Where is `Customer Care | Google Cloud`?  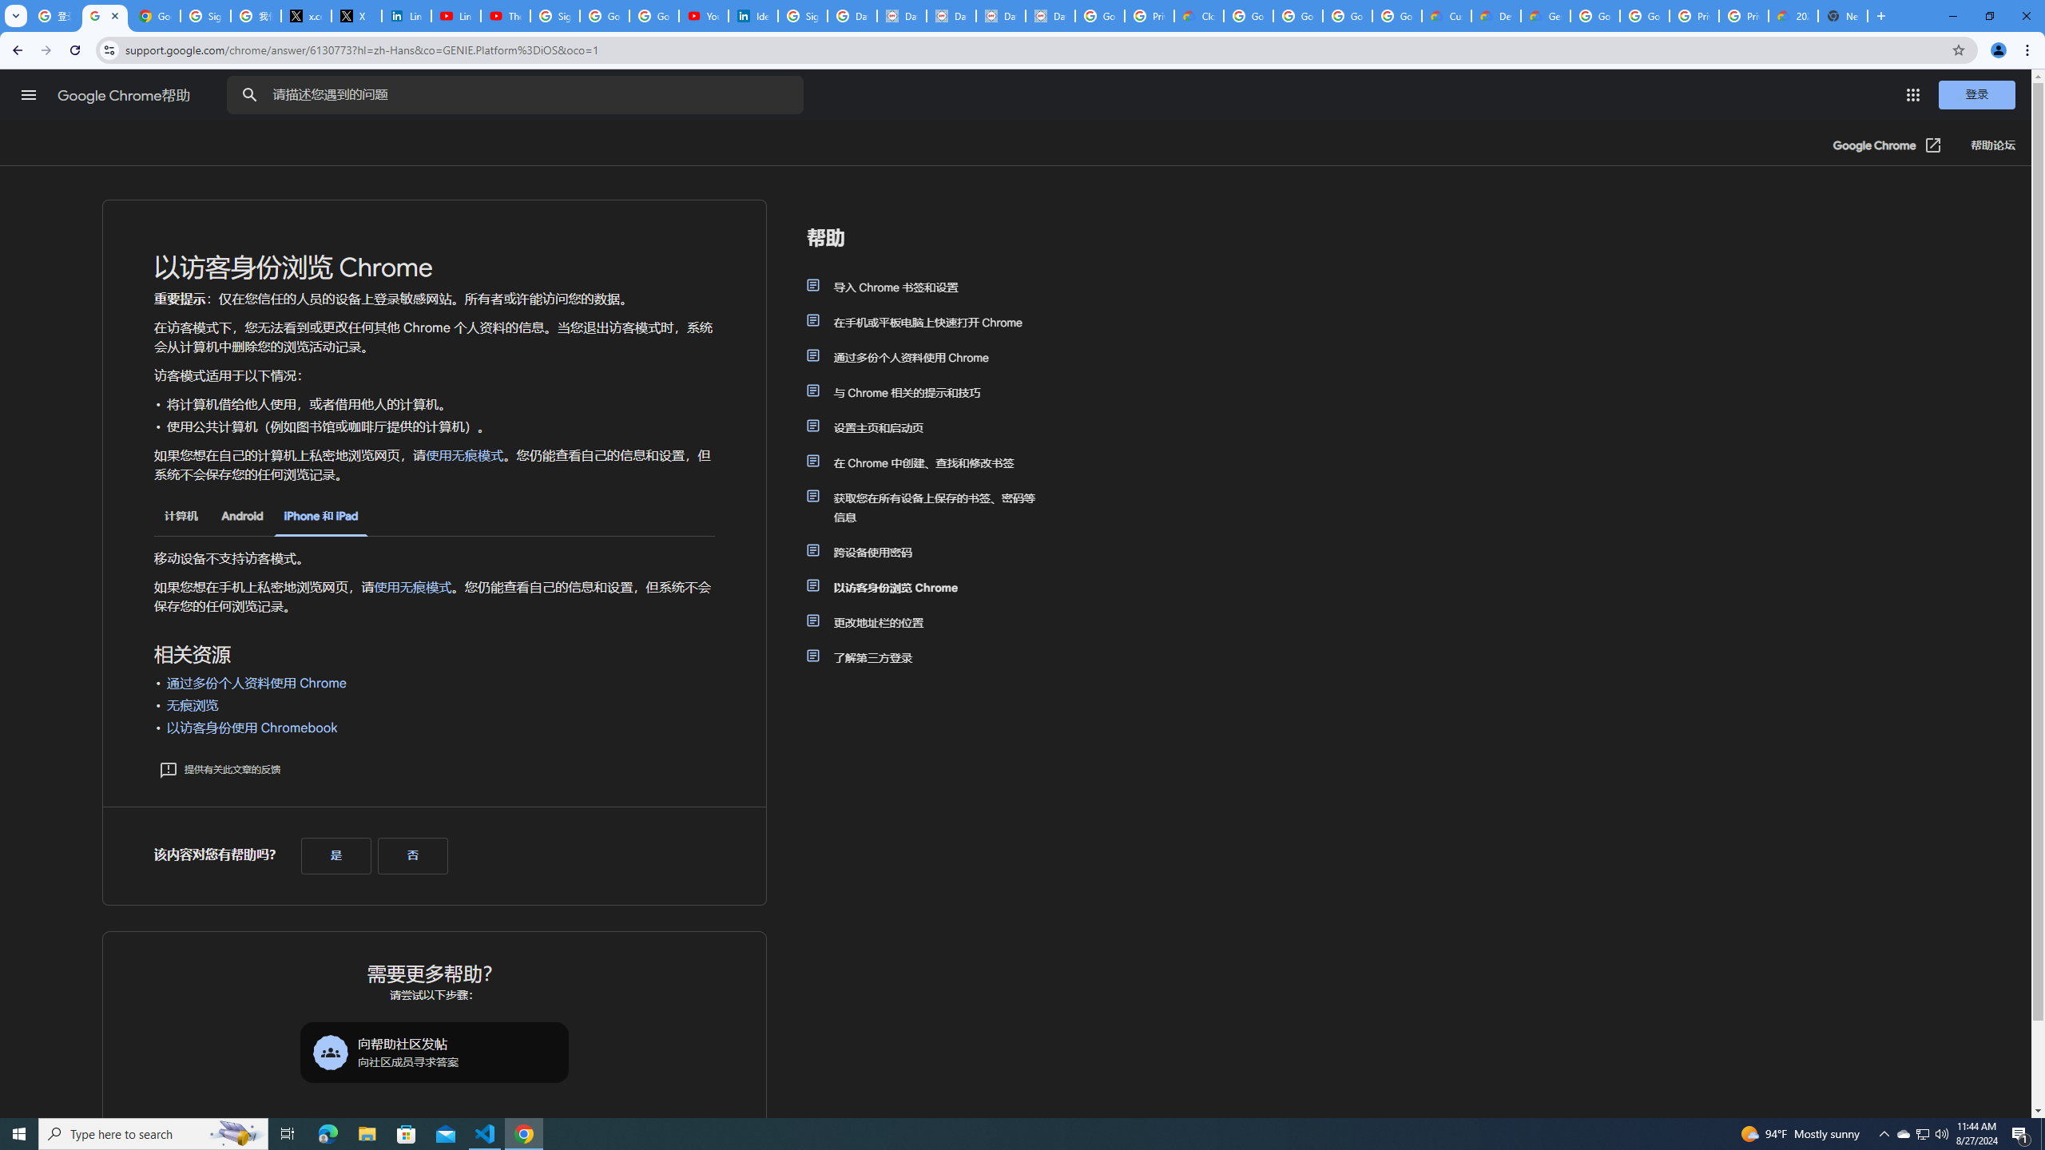 Customer Care | Google Cloud is located at coordinates (1446, 16).